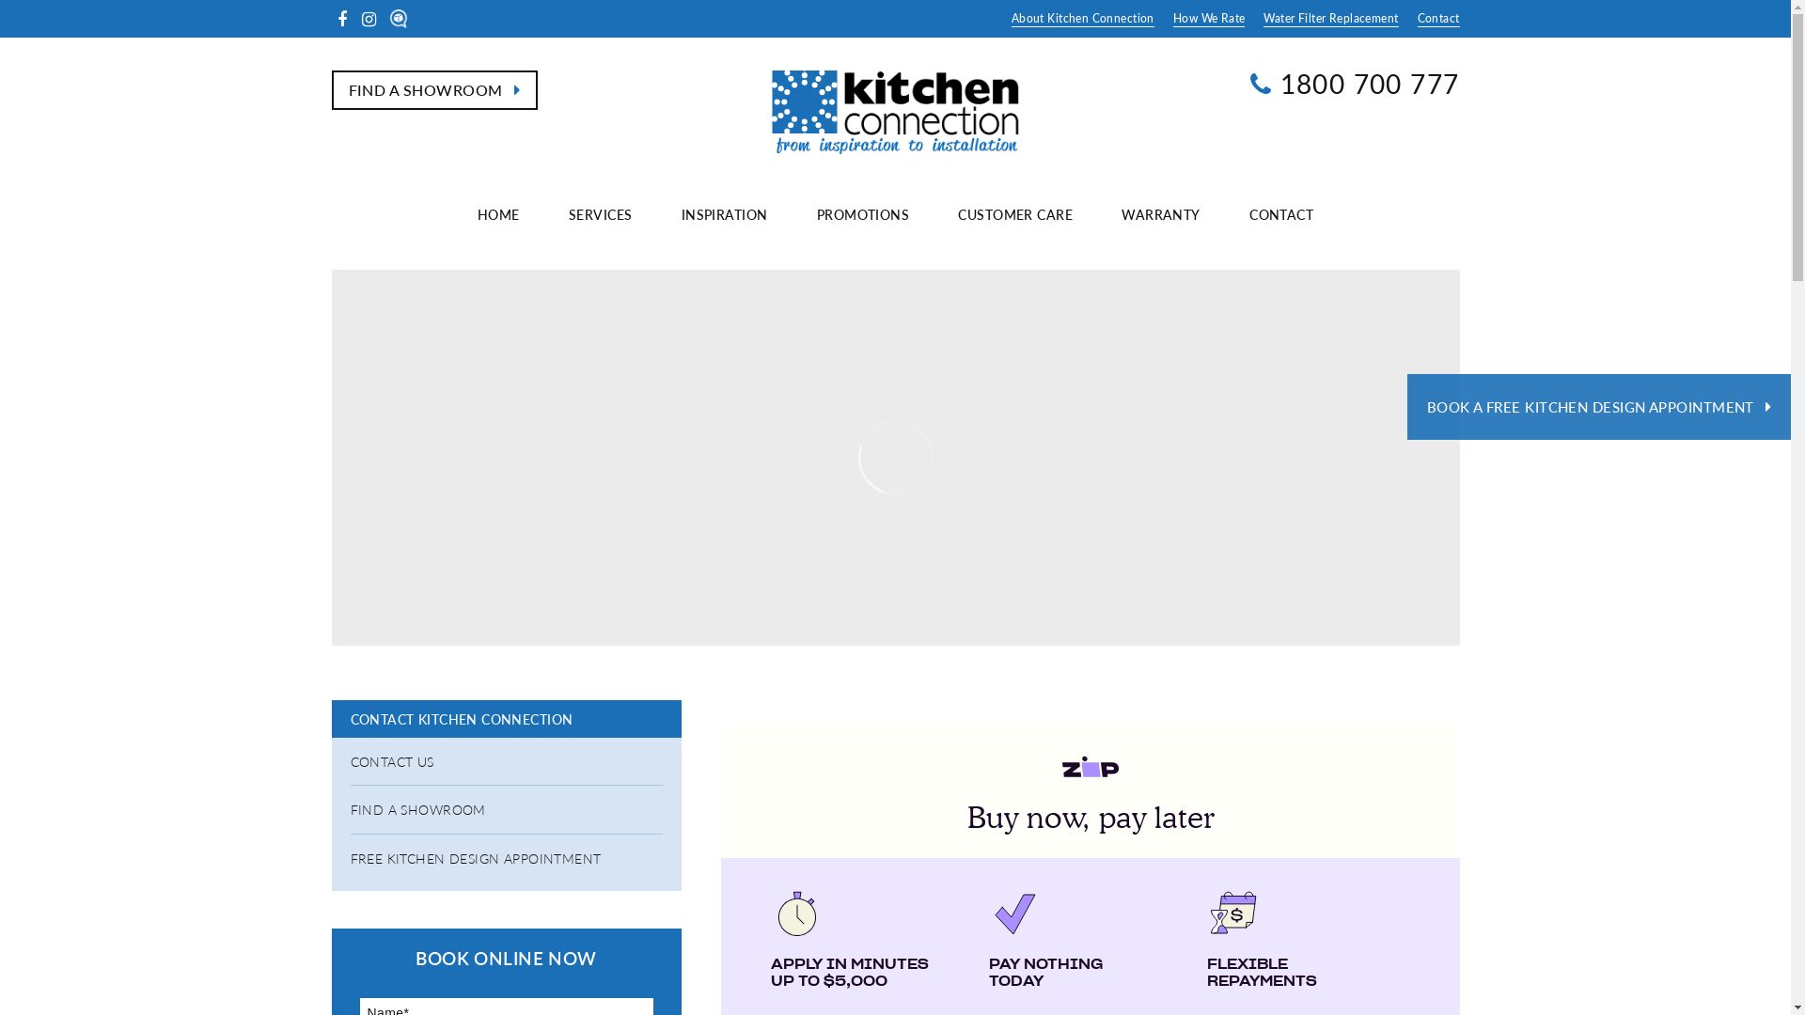 Image resolution: width=1805 pixels, height=1015 pixels. What do you see at coordinates (725, 214) in the screenshot?
I see `INSPIRATION` at bounding box center [725, 214].